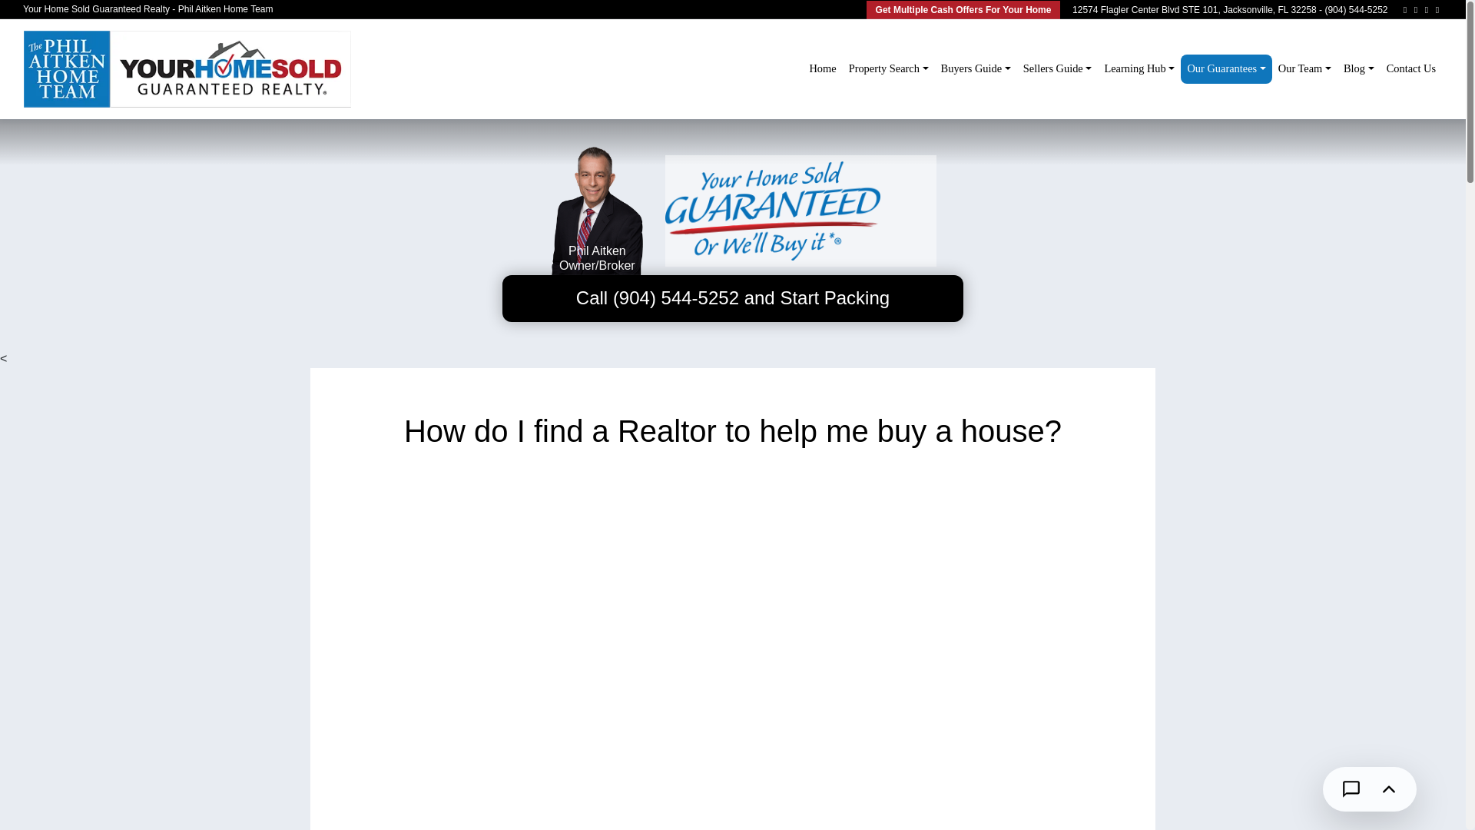 This screenshot has height=830, width=1475. I want to click on Get Multiple Cash Offers For Your Home, so click(963, 9).